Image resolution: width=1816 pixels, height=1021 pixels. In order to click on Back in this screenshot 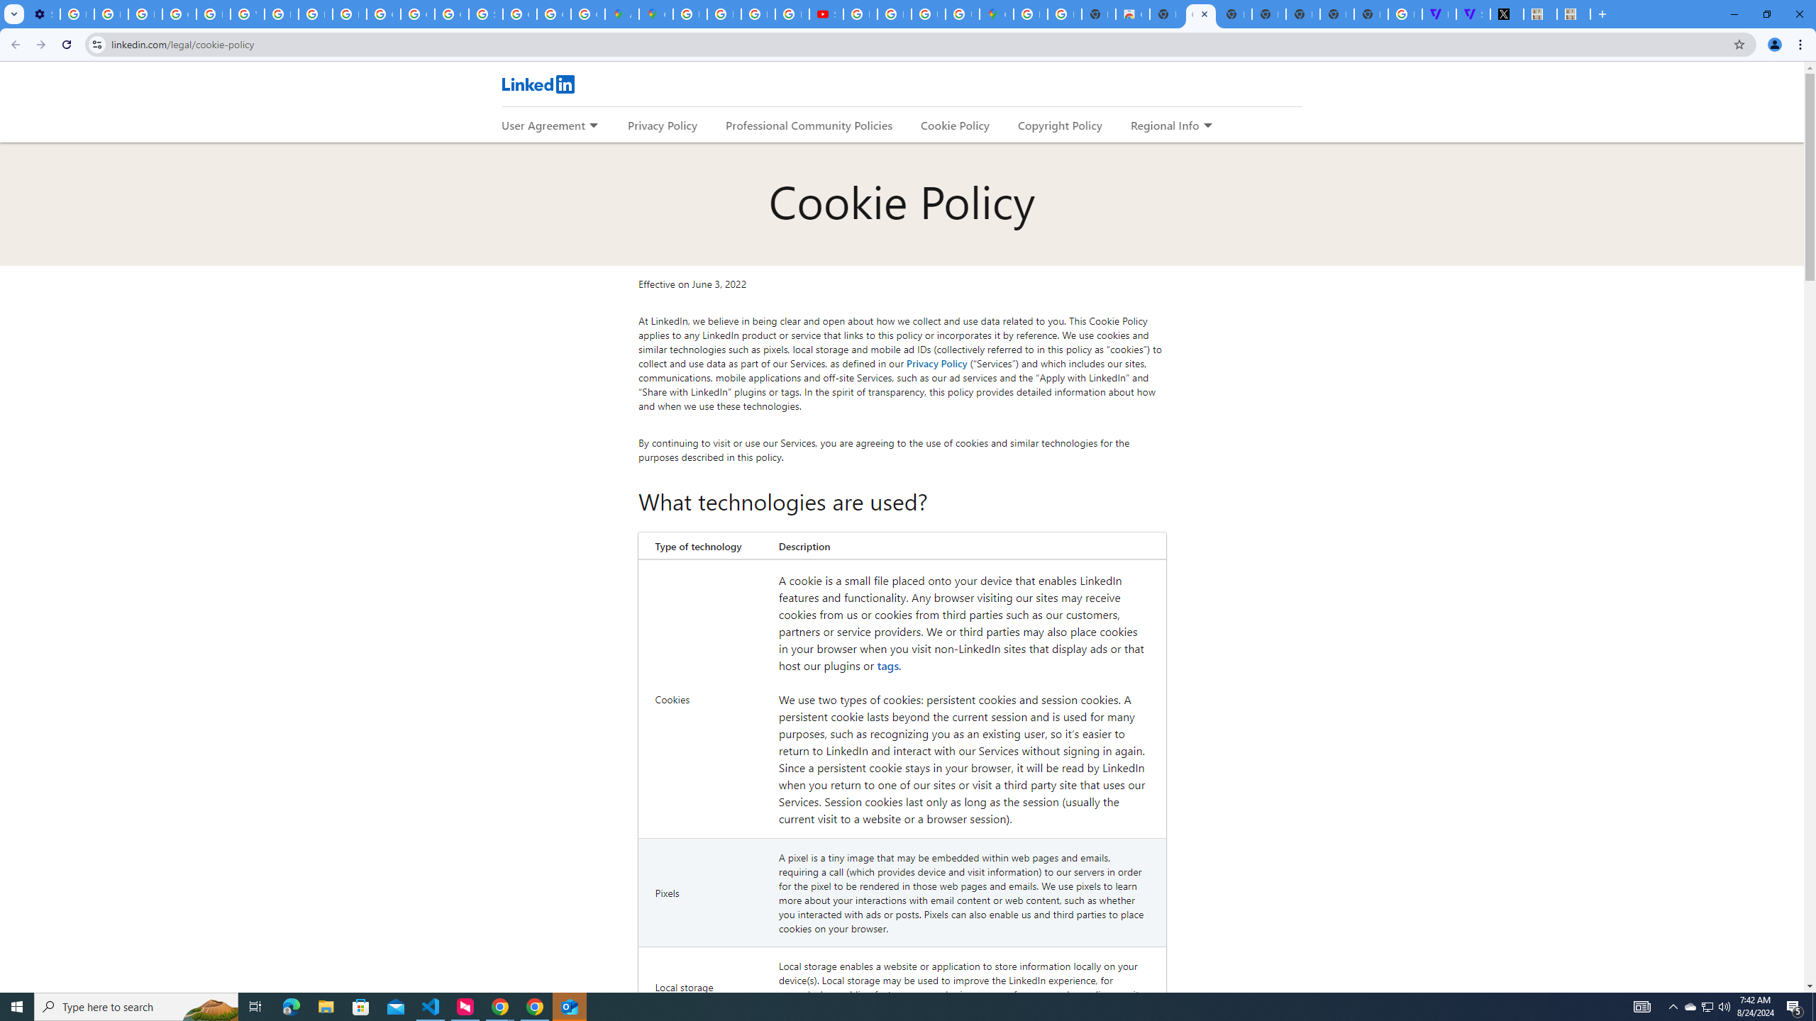, I will do `click(13, 45)`.